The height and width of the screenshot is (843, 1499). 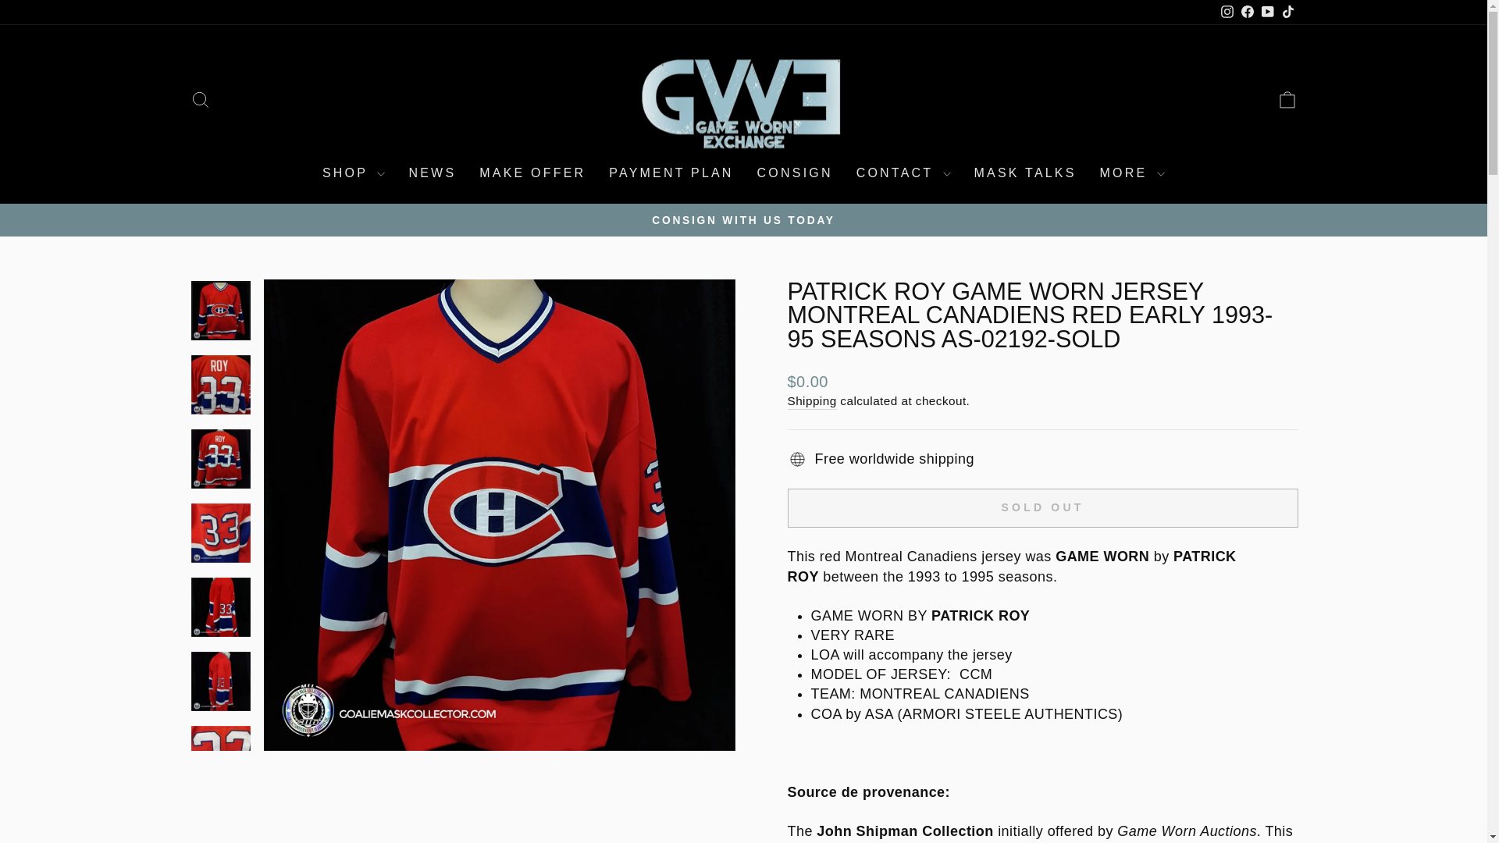 What do you see at coordinates (1227, 11) in the screenshot?
I see `instagram` at bounding box center [1227, 11].